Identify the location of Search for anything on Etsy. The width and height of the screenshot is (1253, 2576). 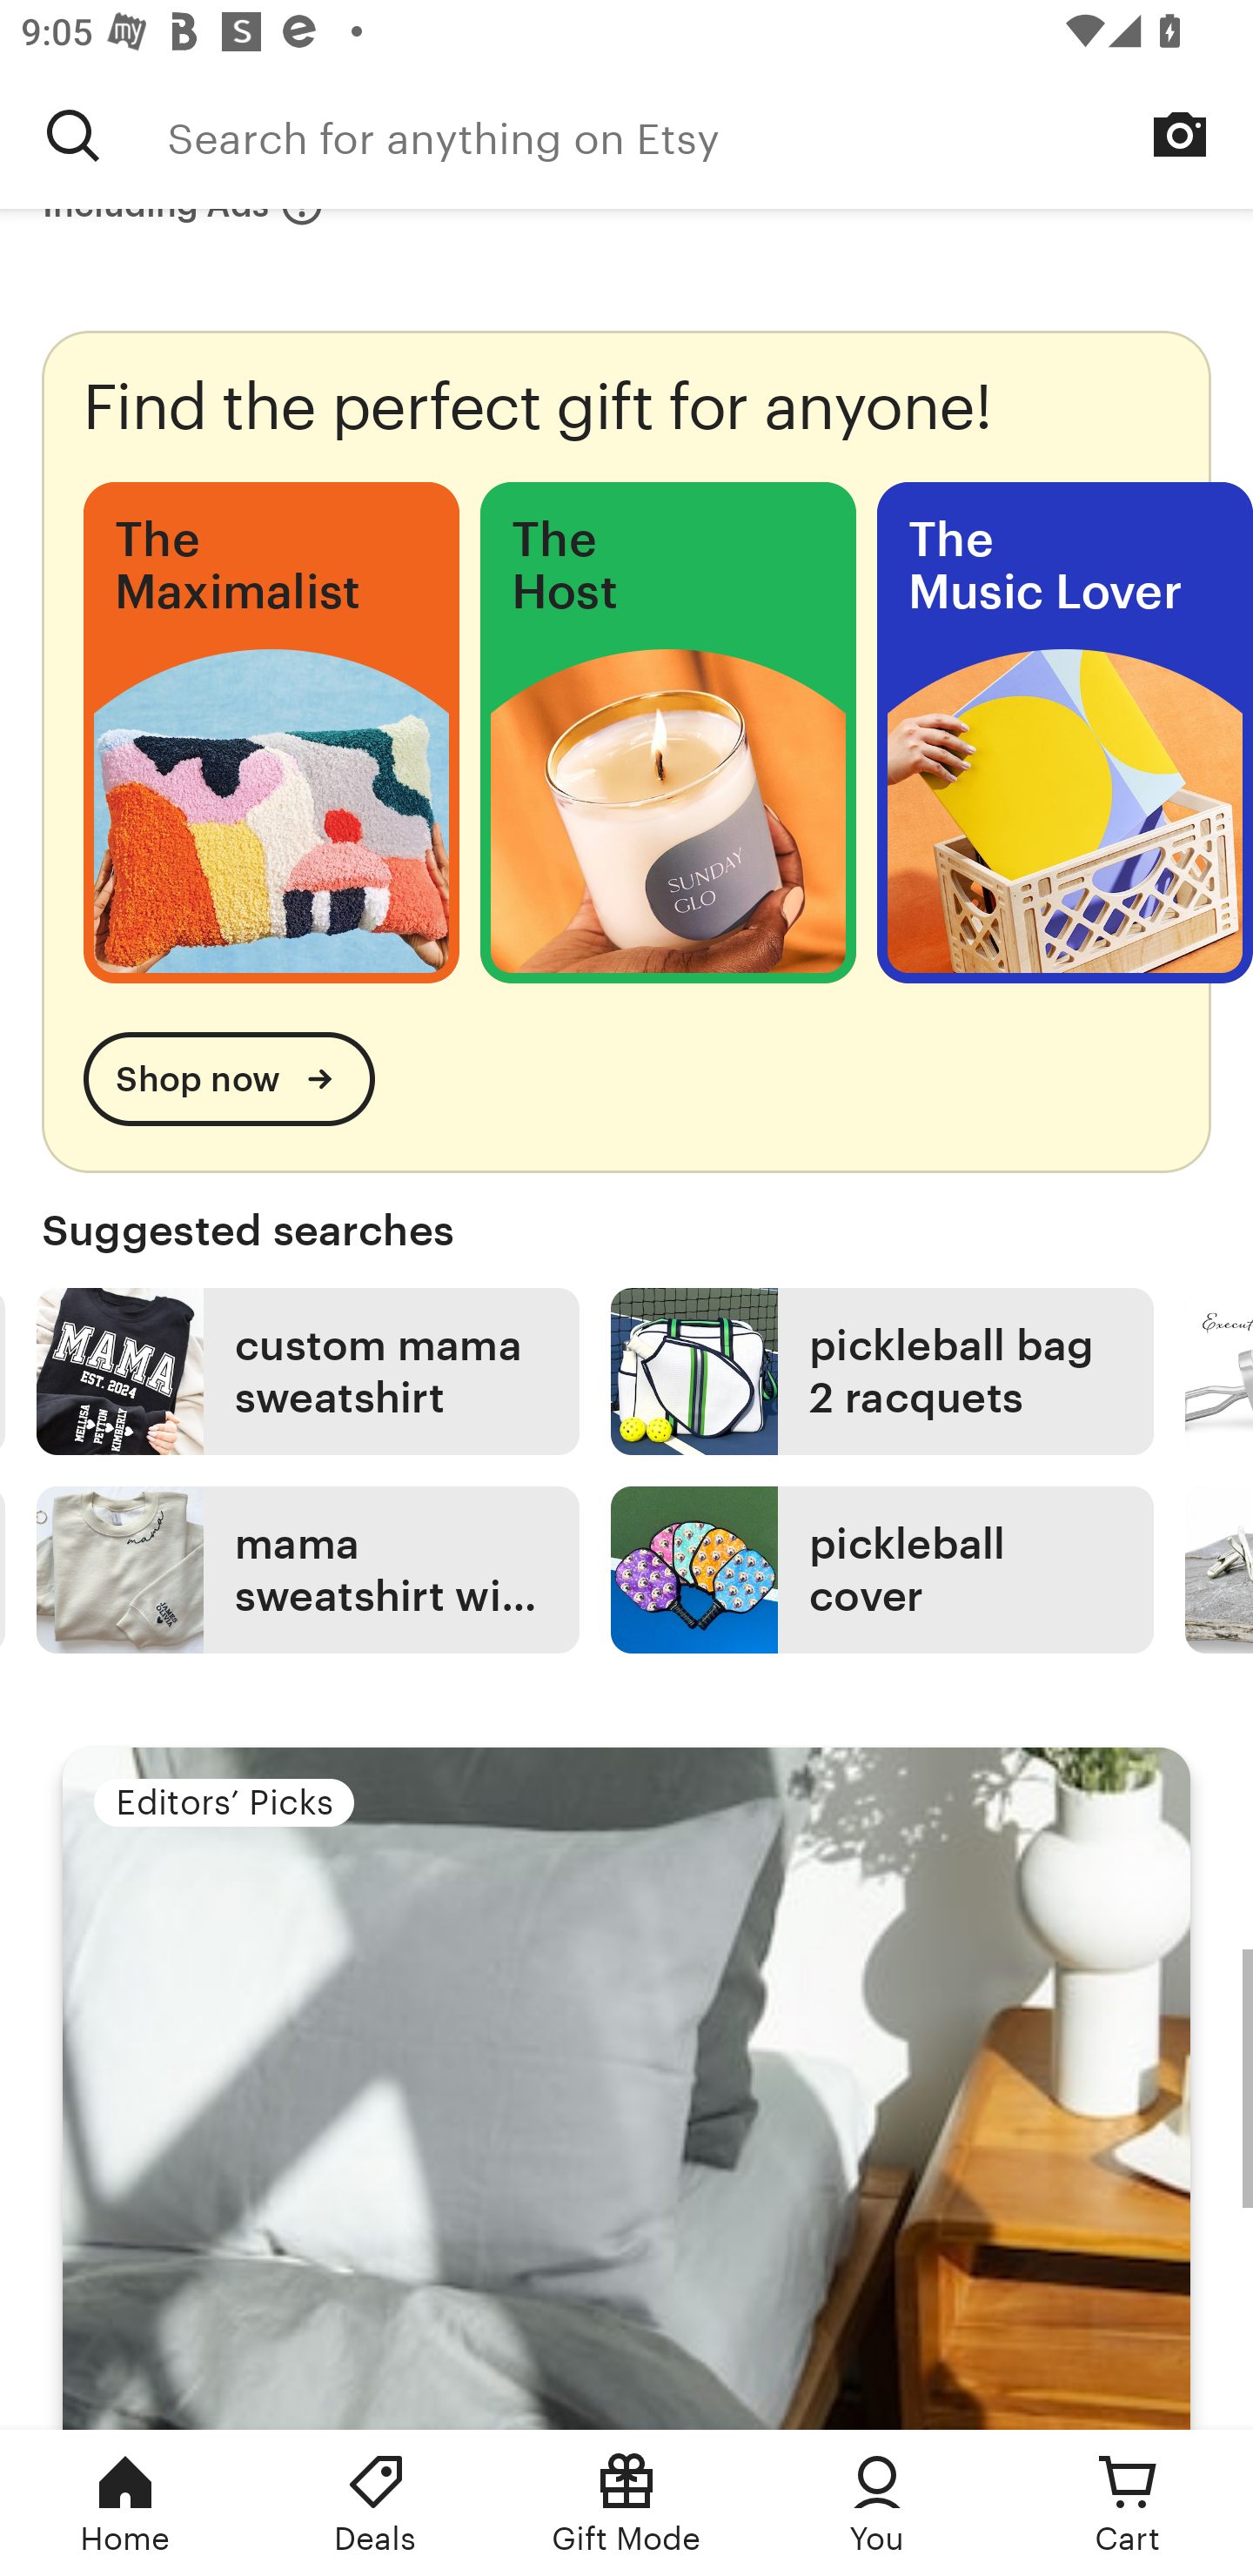
(73, 135).